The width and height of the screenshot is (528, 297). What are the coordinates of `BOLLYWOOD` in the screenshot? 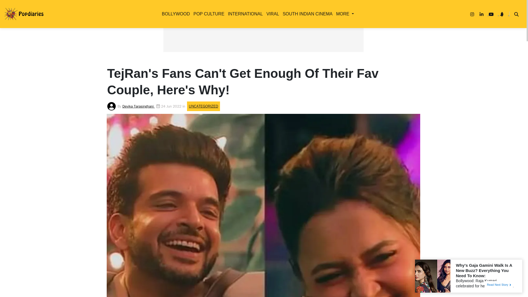 It's located at (175, 14).